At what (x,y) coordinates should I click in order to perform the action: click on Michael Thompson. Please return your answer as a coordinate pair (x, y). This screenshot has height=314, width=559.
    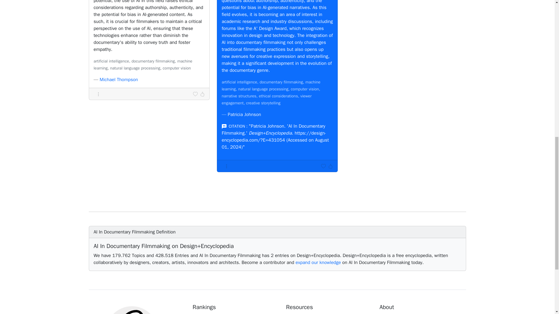
    Looking at the image, I should click on (119, 80).